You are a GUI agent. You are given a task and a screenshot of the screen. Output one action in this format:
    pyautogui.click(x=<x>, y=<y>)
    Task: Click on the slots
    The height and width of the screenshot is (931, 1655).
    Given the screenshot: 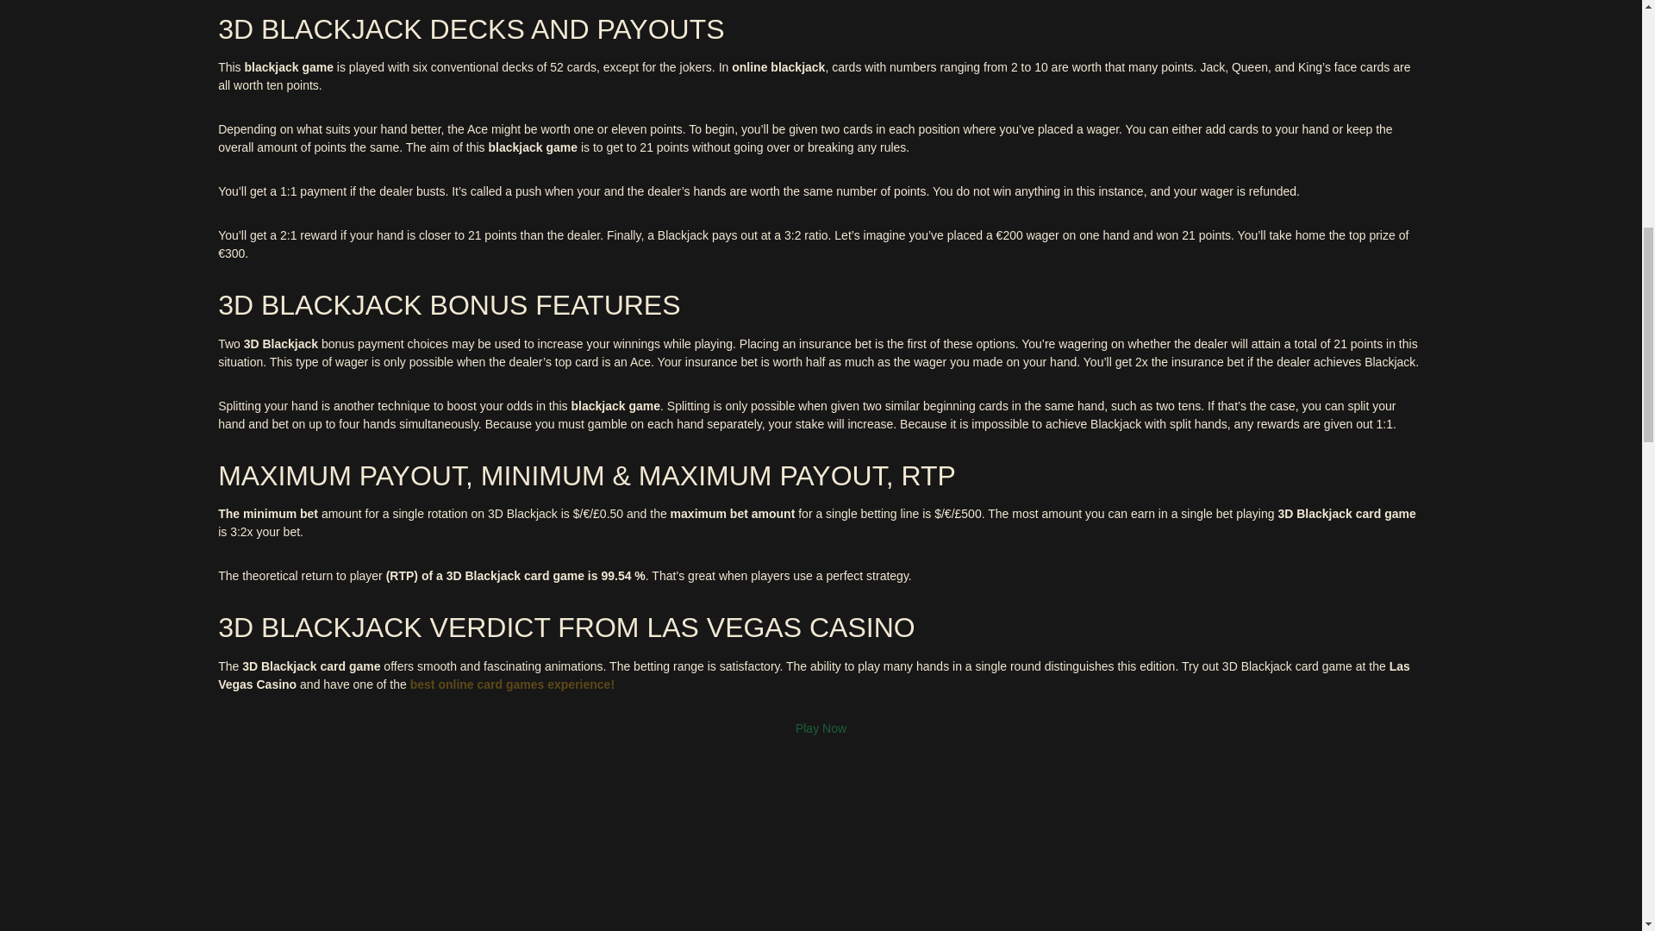 What is the action you would take?
    pyautogui.click(x=512, y=684)
    